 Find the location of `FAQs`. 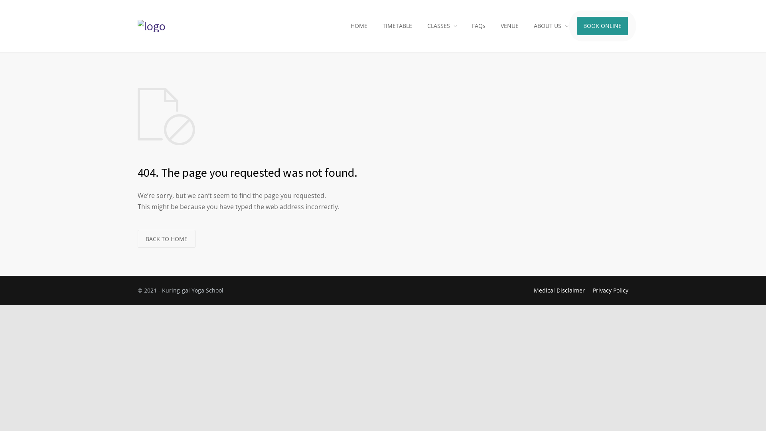

FAQs is located at coordinates (479, 26).